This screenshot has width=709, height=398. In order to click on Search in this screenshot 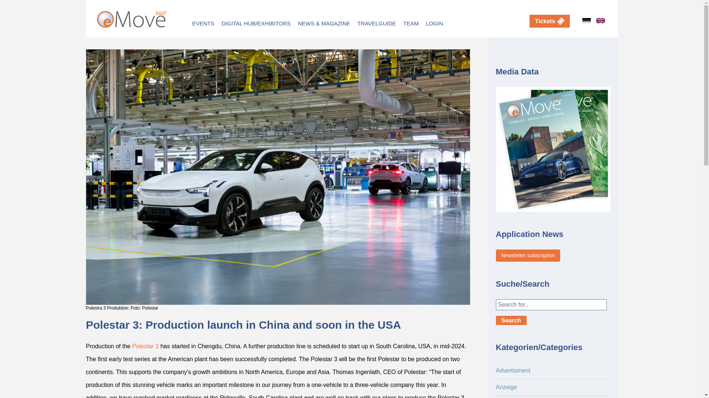, I will do `click(511, 321)`.